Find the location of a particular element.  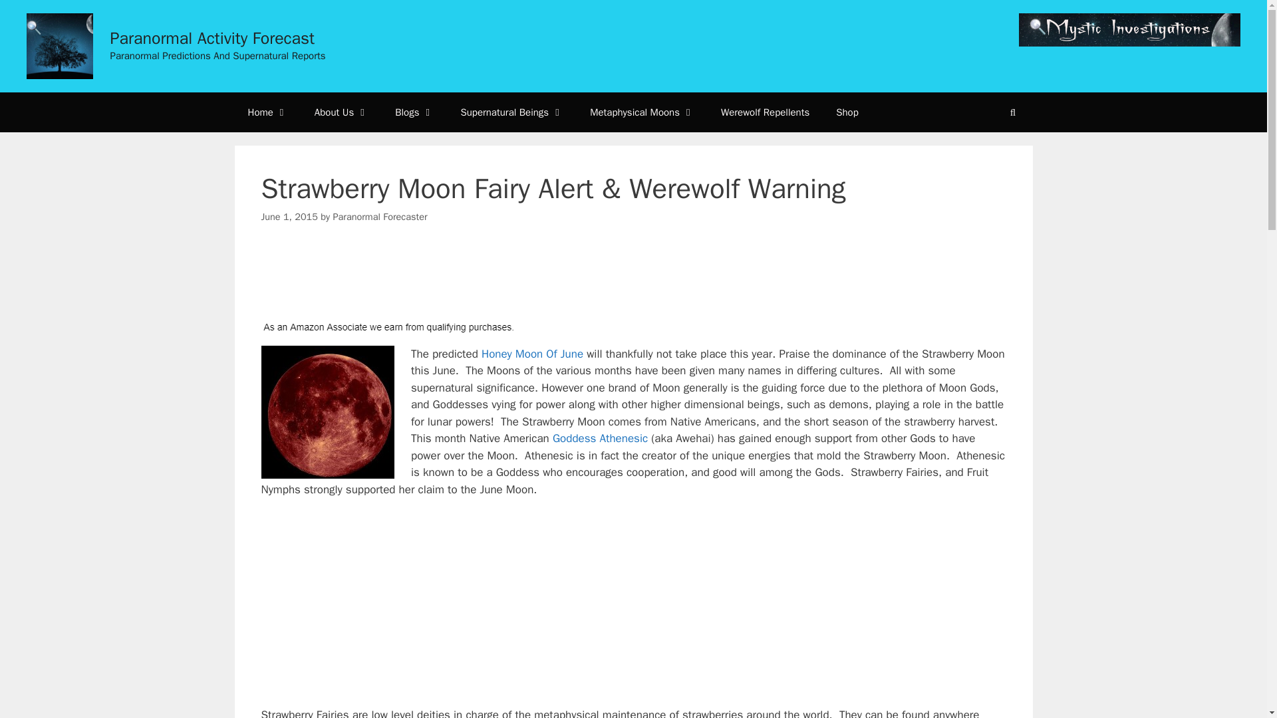

Paranormal Activity Forecast is located at coordinates (213, 39).